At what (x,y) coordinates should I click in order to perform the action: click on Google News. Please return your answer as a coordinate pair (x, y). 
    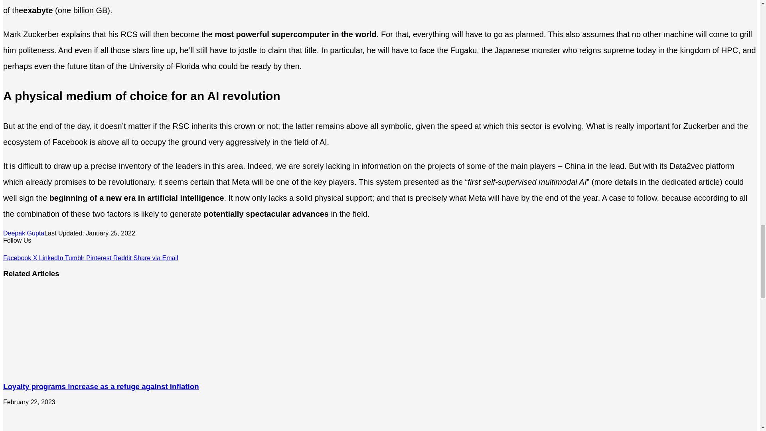
    Looking at the image, I should click on (27, 251).